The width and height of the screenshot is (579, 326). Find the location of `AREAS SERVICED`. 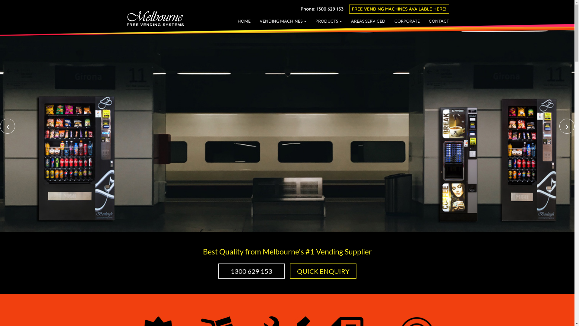

AREAS SERVICED is located at coordinates (368, 21).